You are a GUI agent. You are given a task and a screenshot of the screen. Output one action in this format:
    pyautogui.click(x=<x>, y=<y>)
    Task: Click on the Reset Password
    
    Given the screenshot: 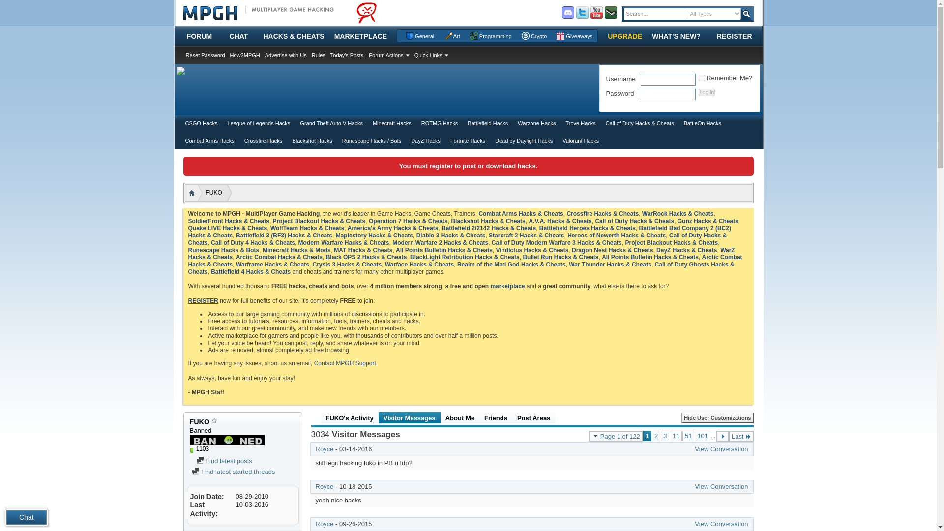 What is the action you would take?
    pyautogui.click(x=205, y=55)
    